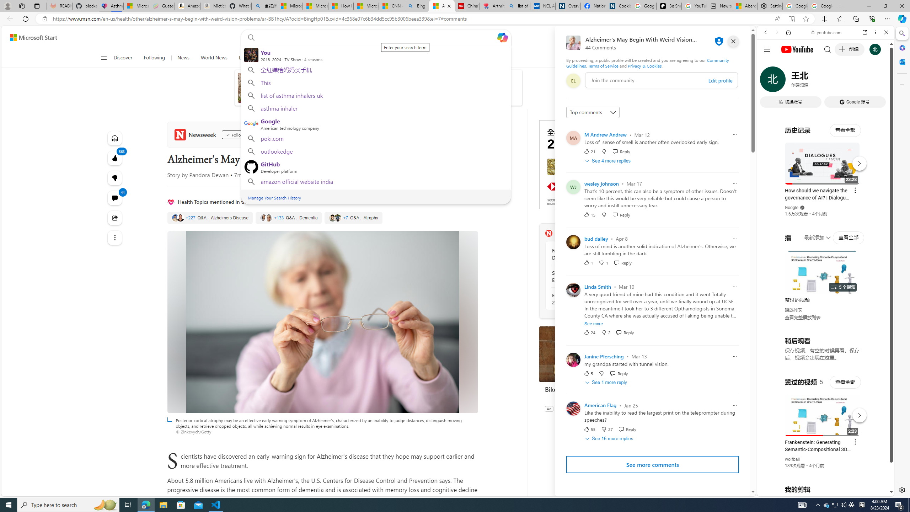  What do you see at coordinates (302, 58) in the screenshot?
I see `Technology` at bounding box center [302, 58].